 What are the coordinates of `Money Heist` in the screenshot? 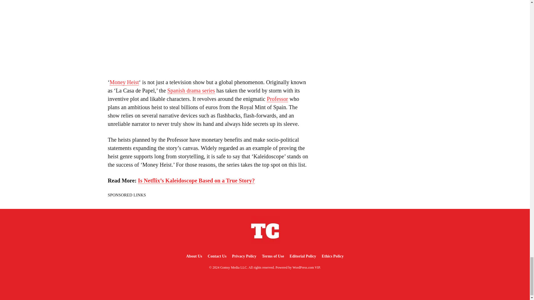 It's located at (124, 82).